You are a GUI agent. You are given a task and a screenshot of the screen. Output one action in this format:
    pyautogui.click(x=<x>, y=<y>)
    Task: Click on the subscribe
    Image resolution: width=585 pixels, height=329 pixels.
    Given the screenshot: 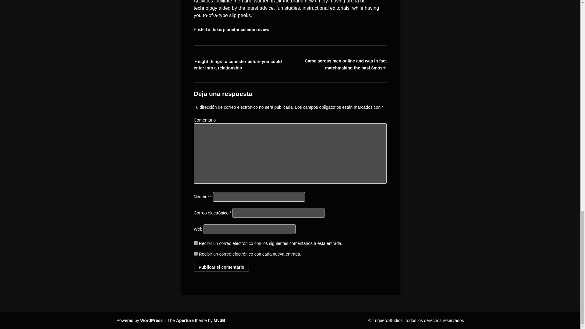 What is the action you would take?
    pyautogui.click(x=196, y=242)
    